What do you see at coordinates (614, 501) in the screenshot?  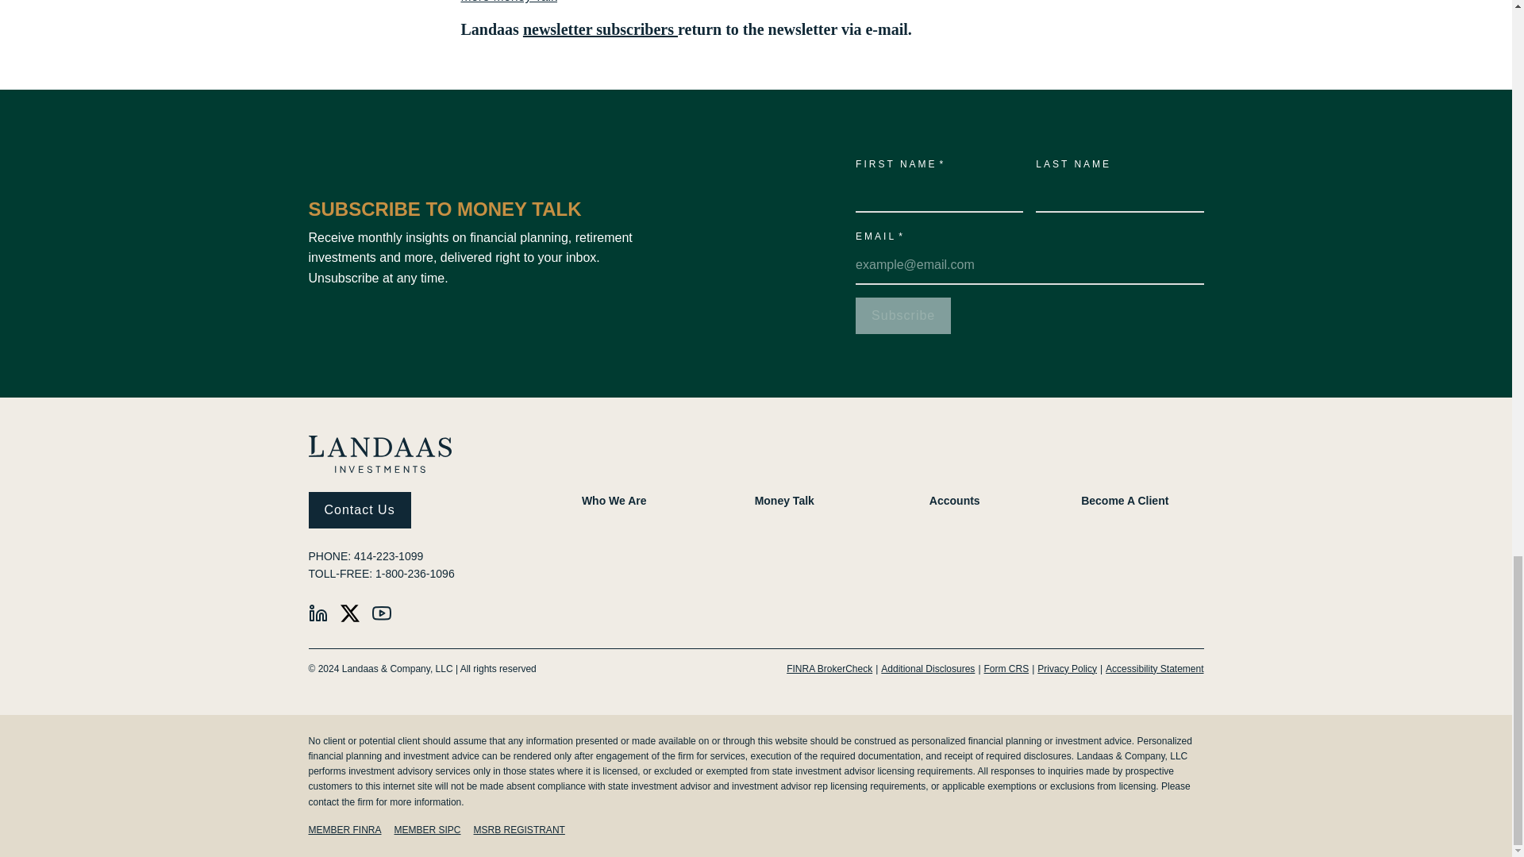 I see `Who We Are` at bounding box center [614, 501].